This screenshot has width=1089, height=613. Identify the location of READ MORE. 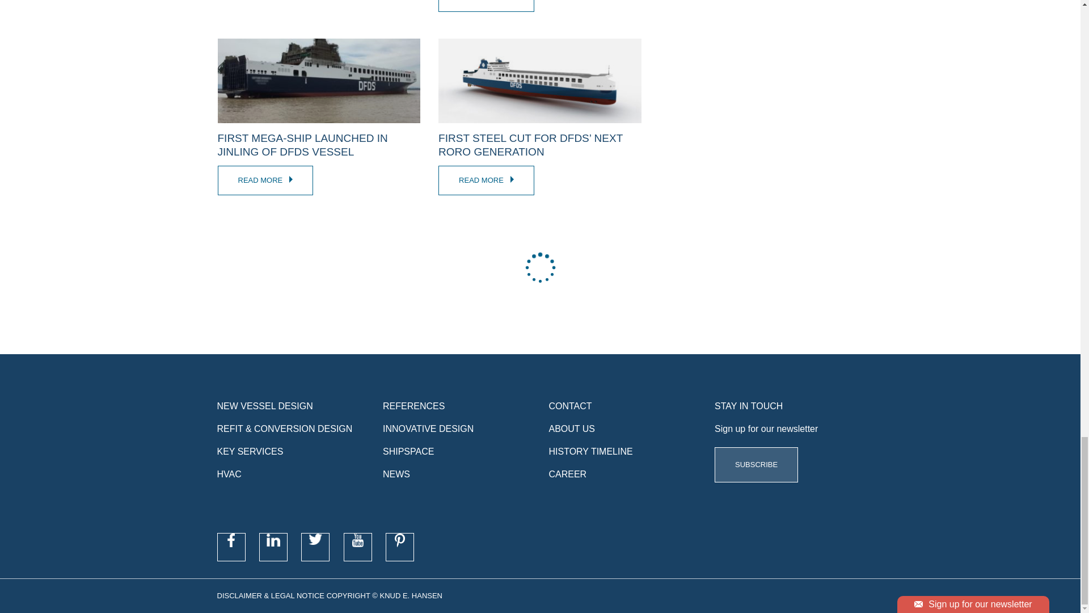
(487, 6).